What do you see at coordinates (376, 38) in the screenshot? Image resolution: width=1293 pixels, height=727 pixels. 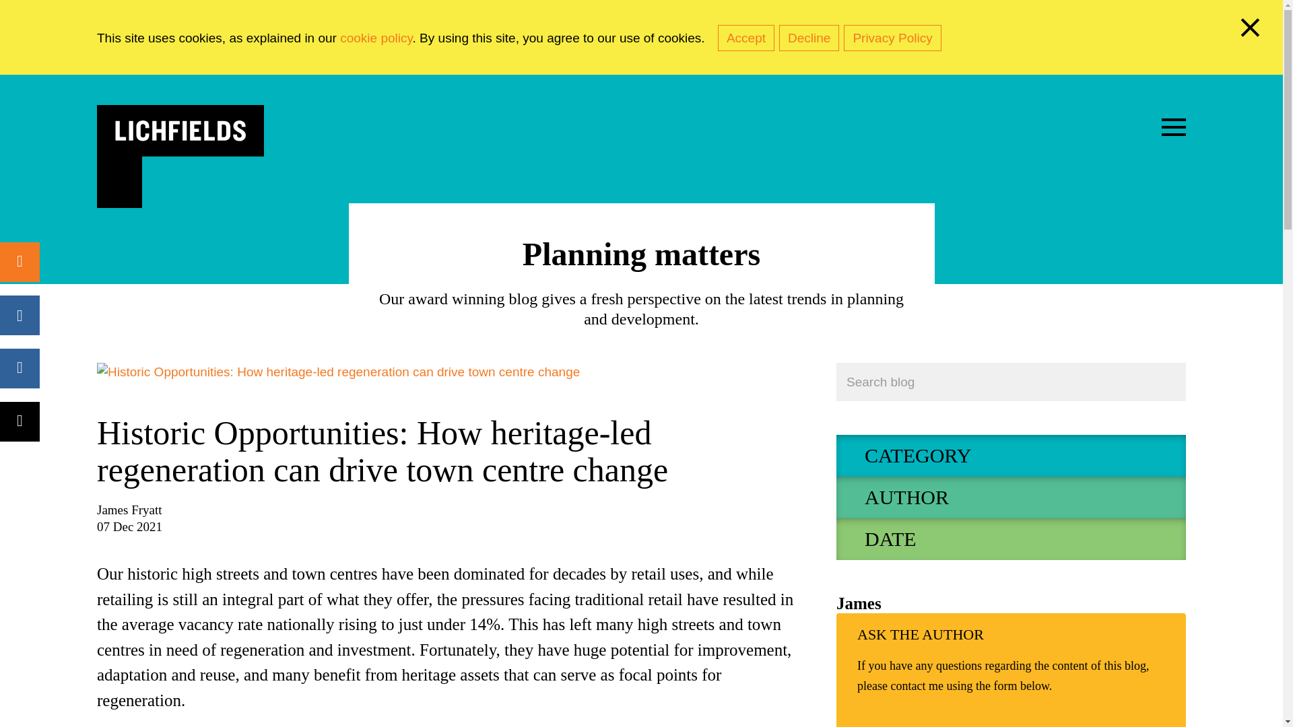 I see `cookie policy` at bounding box center [376, 38].